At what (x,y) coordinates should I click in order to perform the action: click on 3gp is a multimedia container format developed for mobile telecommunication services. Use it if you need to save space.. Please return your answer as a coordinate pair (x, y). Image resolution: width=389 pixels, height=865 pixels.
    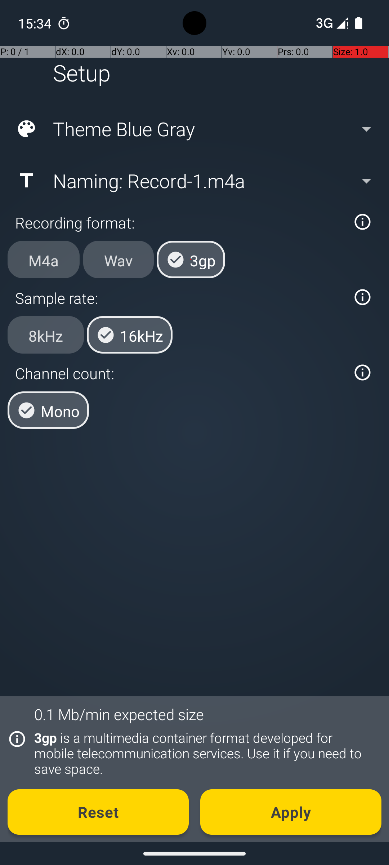
    Looking at the image, I should click on (204, 753).